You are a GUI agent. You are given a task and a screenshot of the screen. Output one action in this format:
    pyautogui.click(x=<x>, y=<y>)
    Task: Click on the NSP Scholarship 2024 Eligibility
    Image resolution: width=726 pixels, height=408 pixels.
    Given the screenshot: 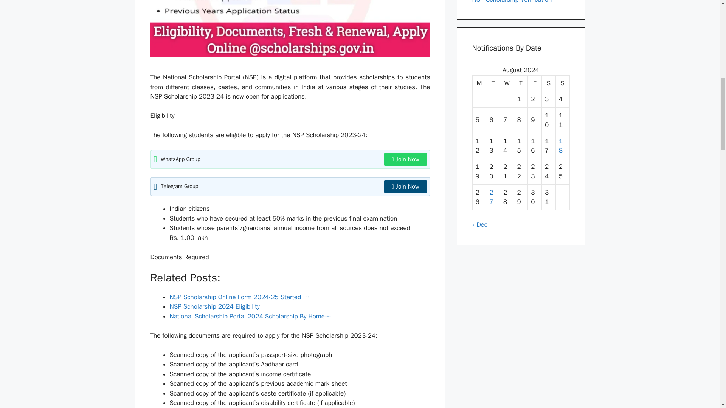 What is the action you would take?
    pyautogui.click(x=214, y=306)
    